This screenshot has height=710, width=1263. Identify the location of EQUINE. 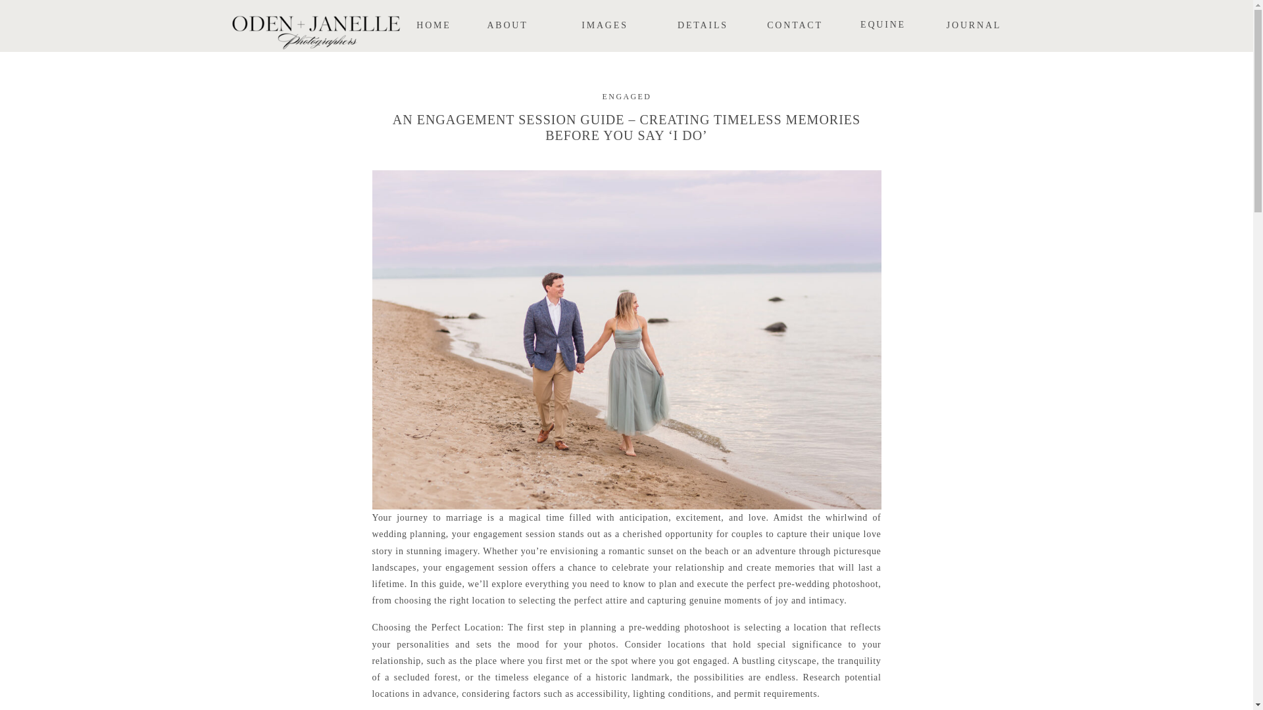
(883, 26).